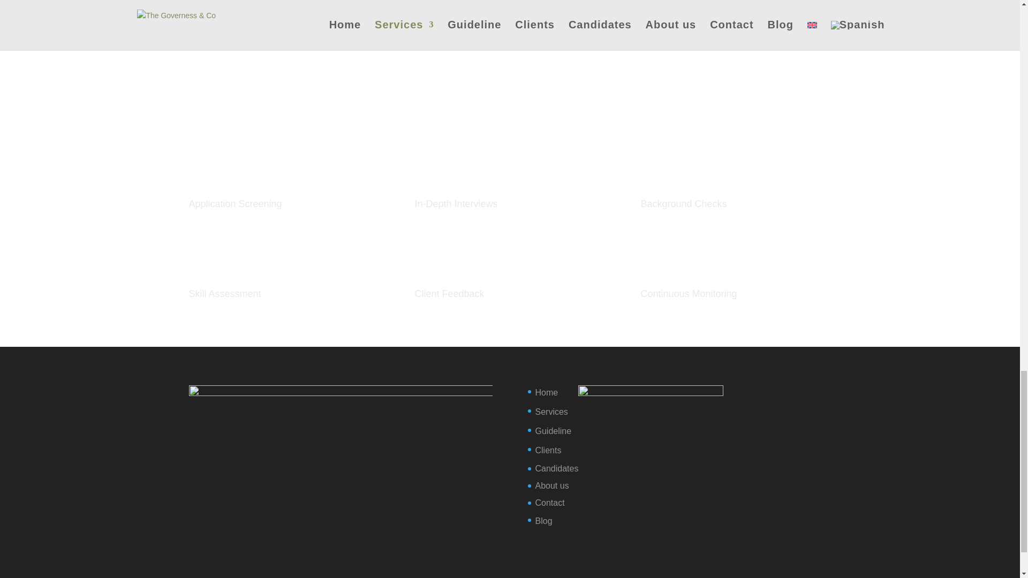 Image resolution: width=1028 pixels, height=578 pixels. What do you see at coordinates (547, 392) in the screenshot?
I see `Home` at bounding box center [547, 392].